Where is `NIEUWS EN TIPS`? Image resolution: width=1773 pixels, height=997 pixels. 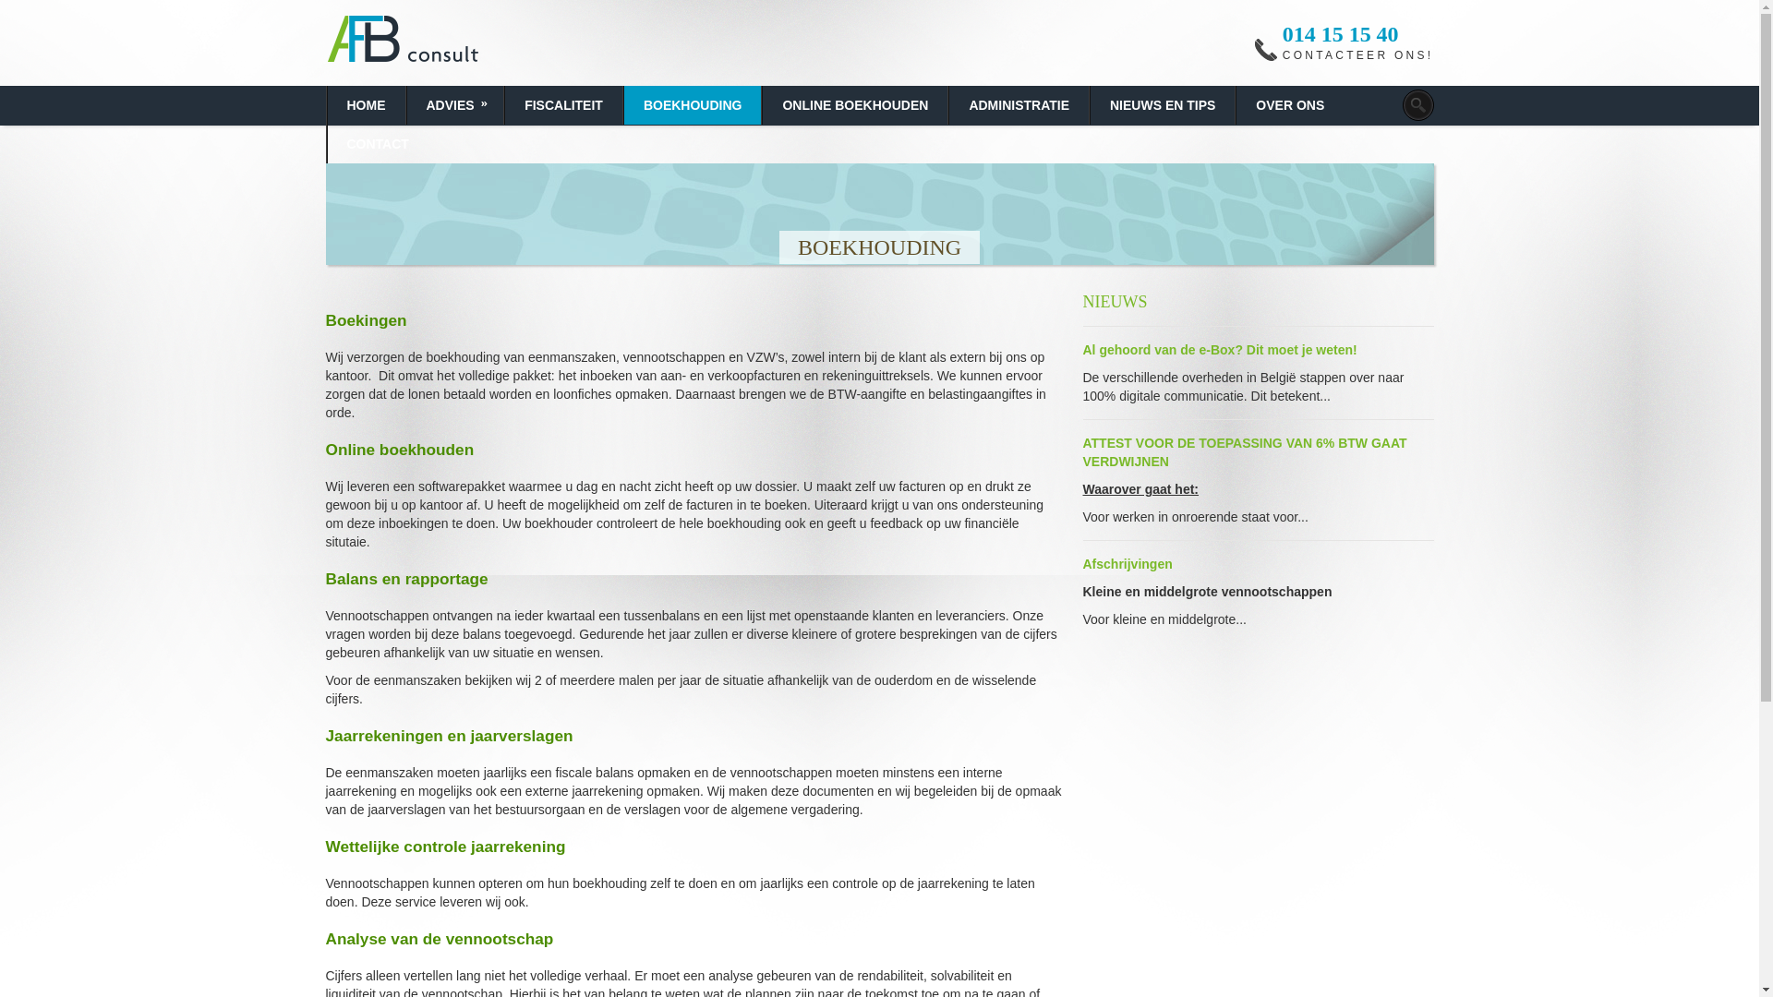 NIEUWS EN TIPS is located at coordinates (1163, 105).